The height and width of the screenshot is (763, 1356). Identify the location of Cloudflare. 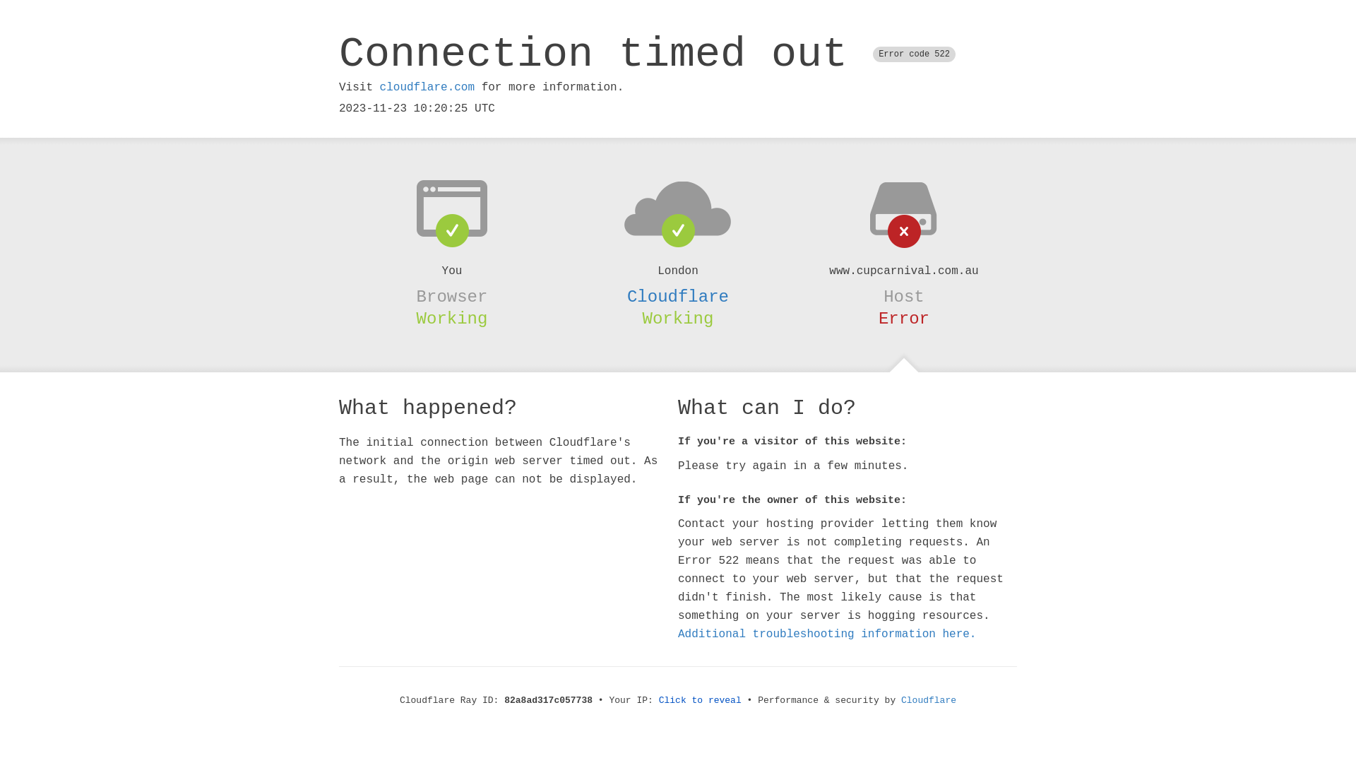
(678, 297).